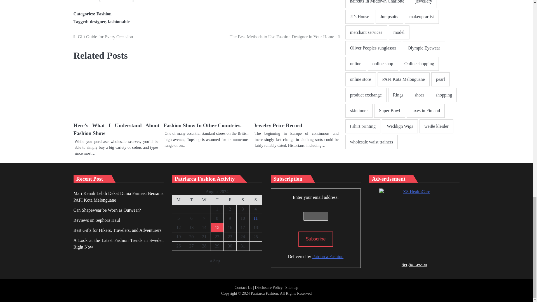  I want to click on Fashion, so click(104, 14).